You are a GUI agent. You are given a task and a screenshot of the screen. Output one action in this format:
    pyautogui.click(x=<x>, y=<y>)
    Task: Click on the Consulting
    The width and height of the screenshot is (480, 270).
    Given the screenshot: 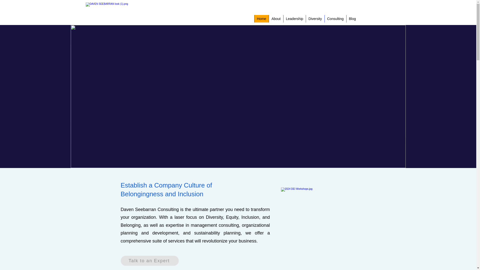 What is the action you would take?
    pyautogui.click(x=335, y=18)
    